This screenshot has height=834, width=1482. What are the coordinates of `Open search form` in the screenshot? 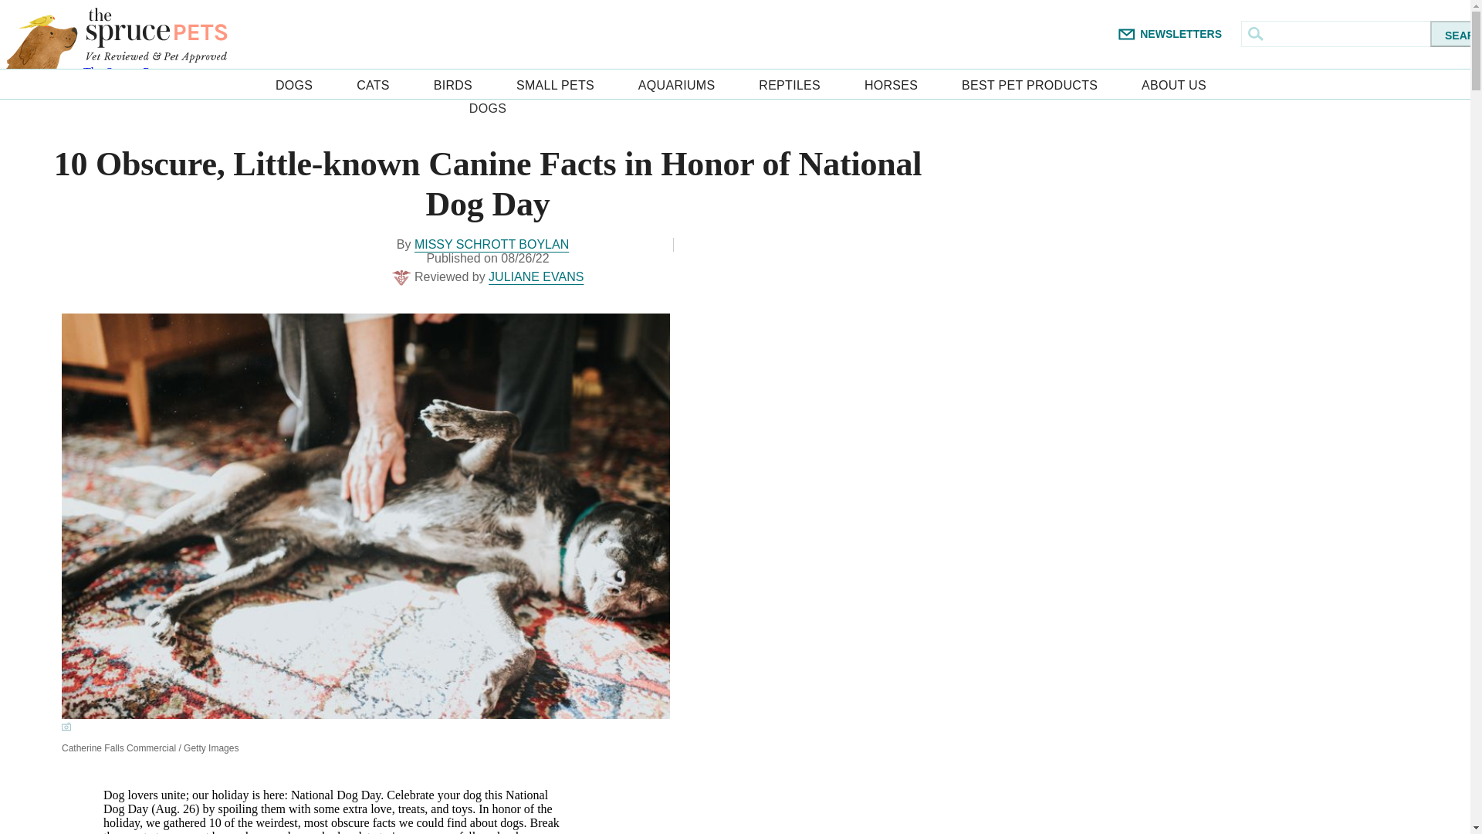 It's located at (1255, 34).